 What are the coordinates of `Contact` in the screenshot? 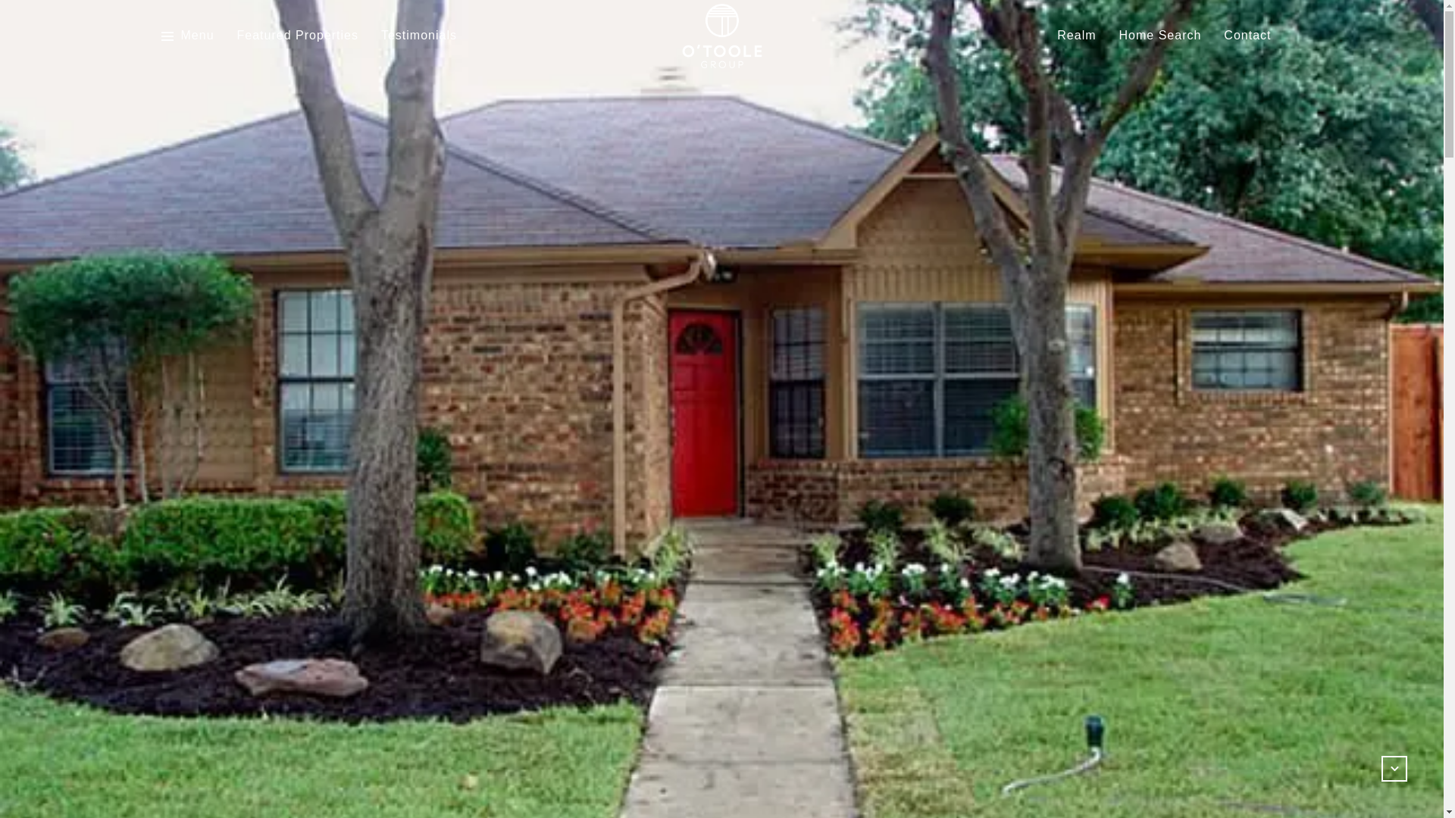 It's located at (1247, 36).